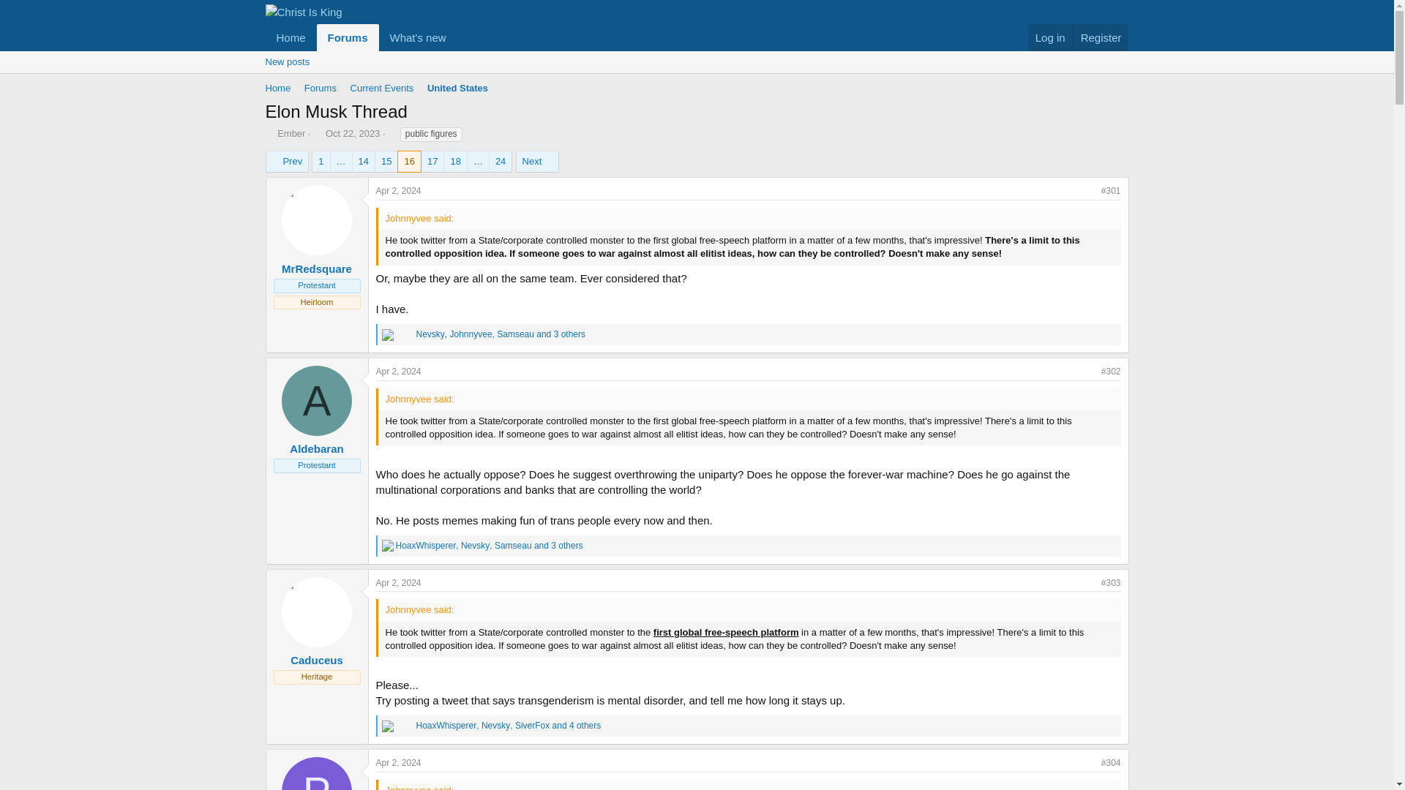 This screenshot has width=1405, height=790. I want to click on Red Pill, so click(408, 335).